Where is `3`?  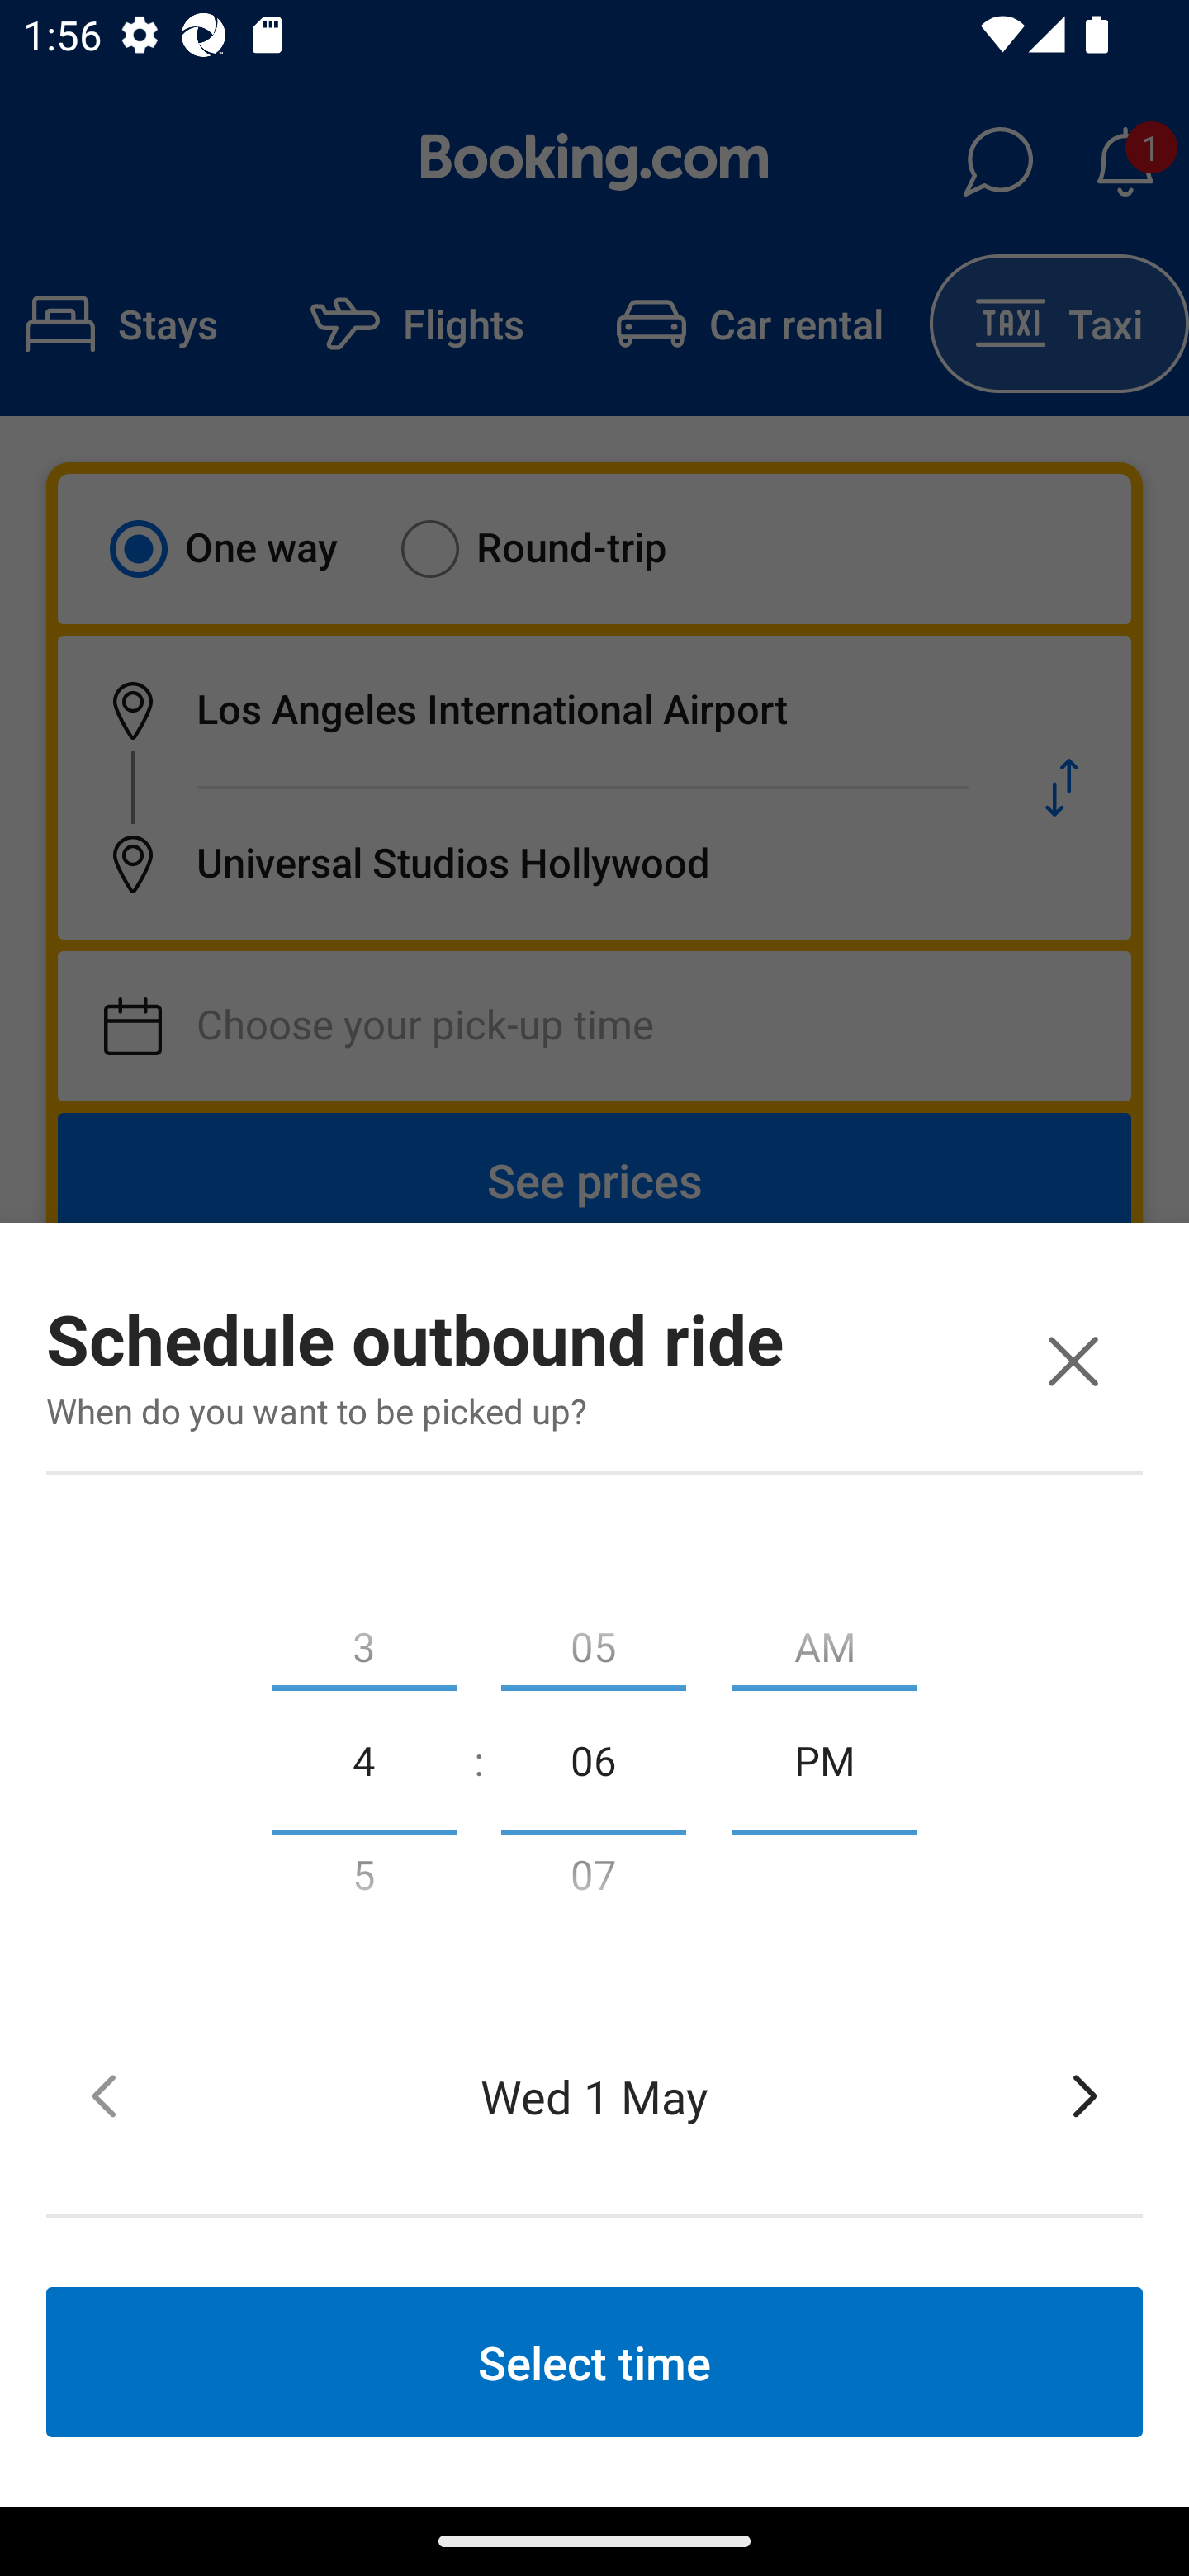 3 is located at coordinates (363, 1640).